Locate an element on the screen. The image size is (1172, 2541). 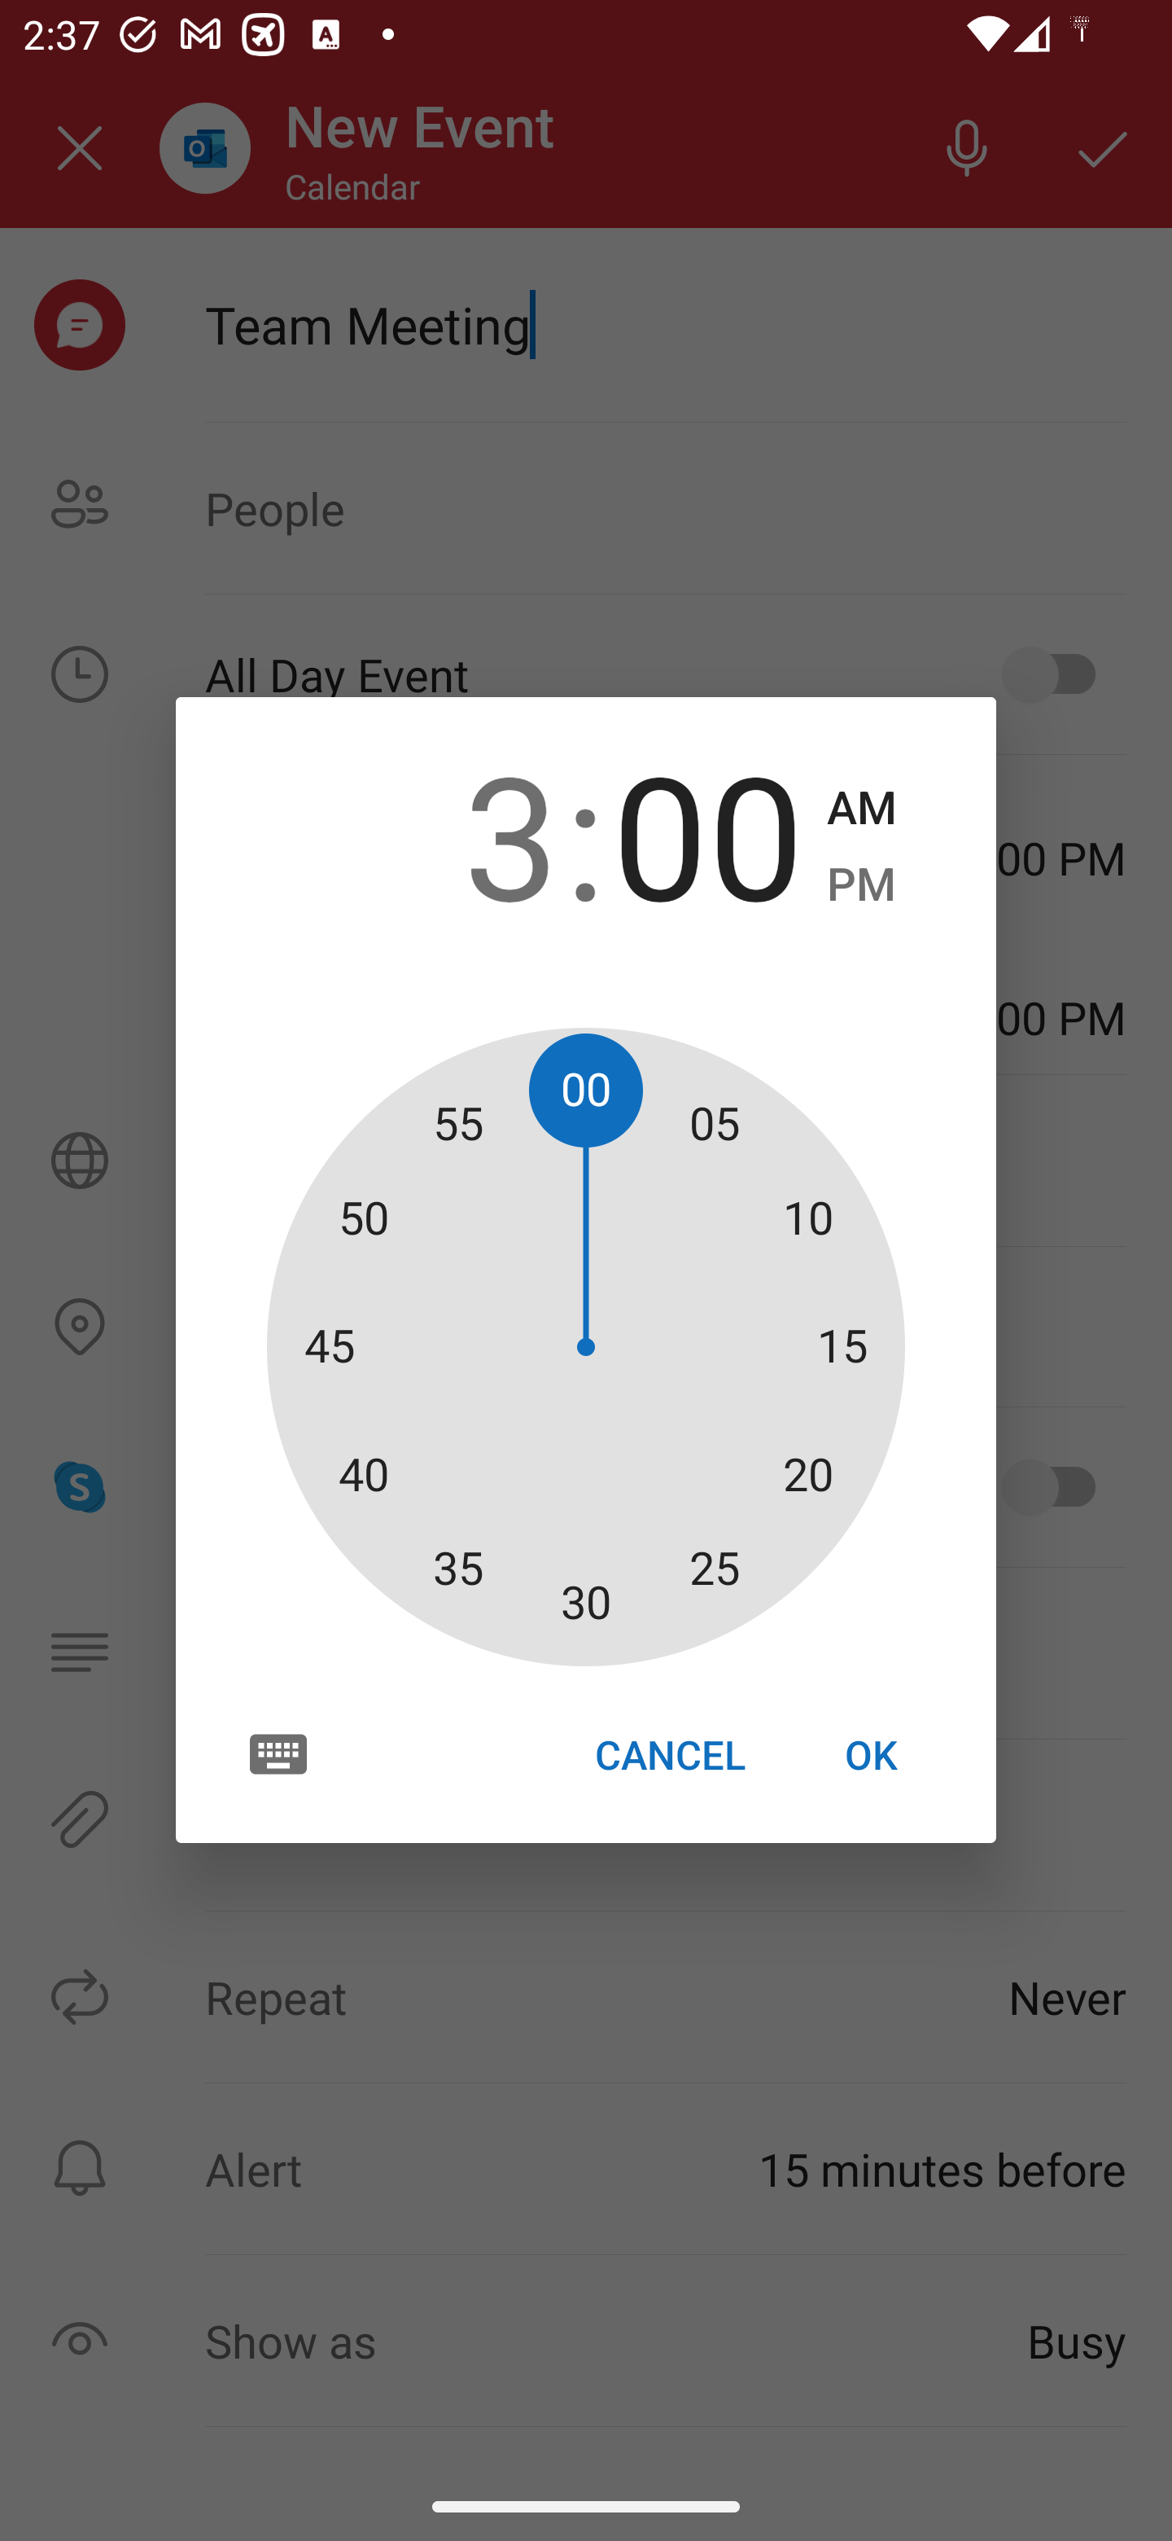
AM is located at coordinates (861, 809).